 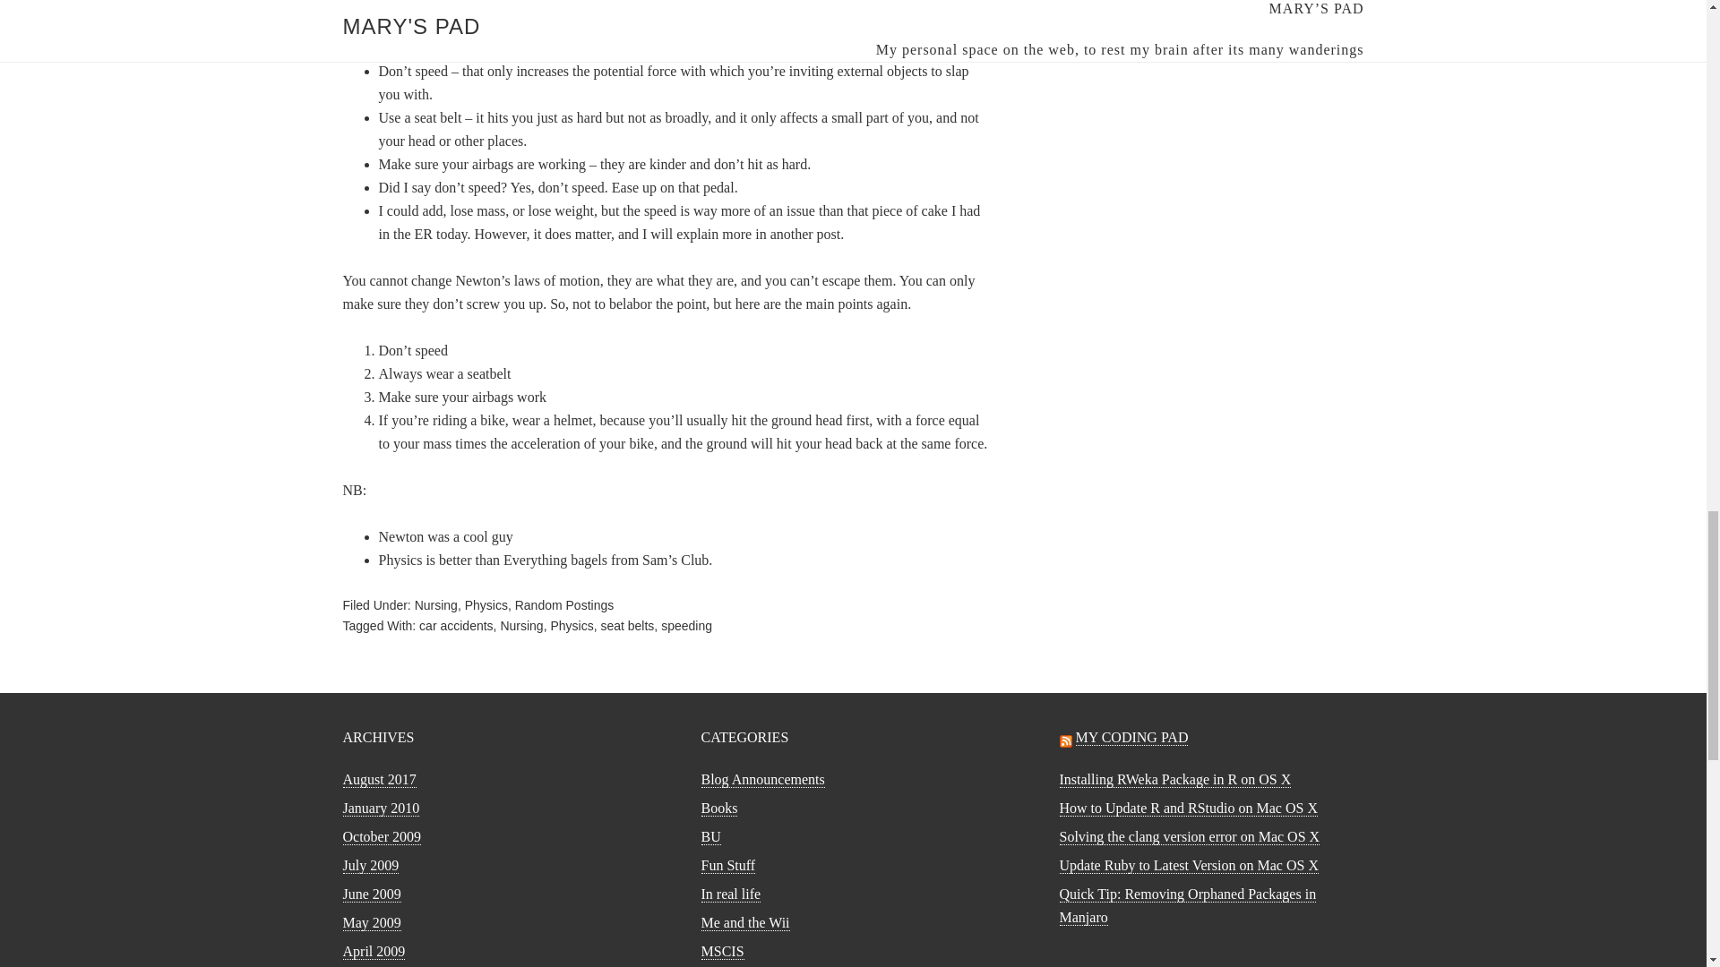 I want to click on seat belts, so click(x=627, y=626).